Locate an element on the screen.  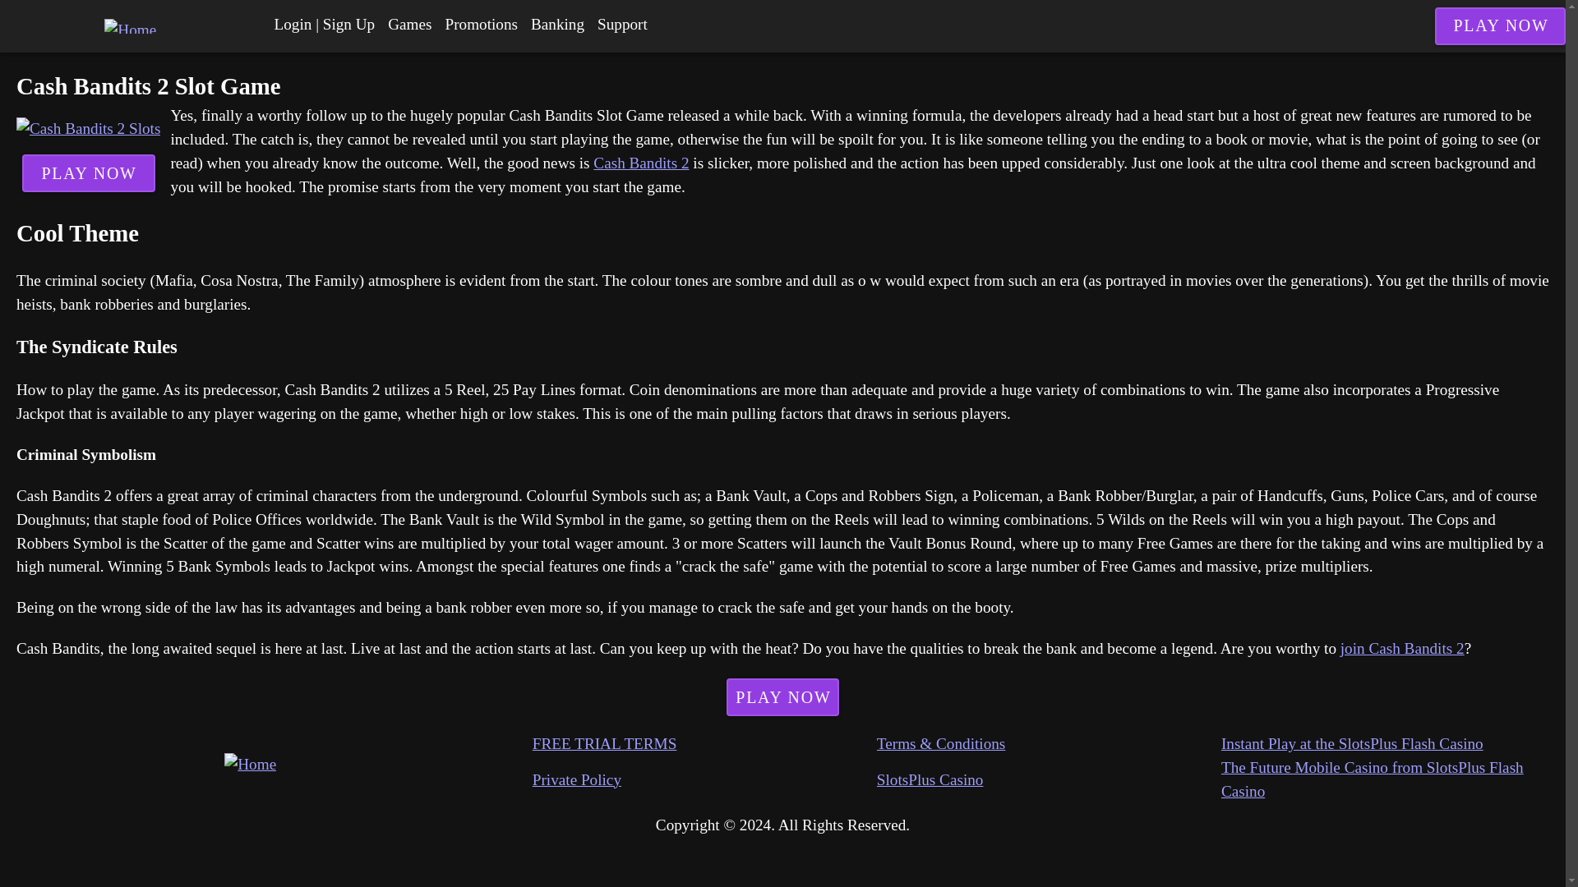
Private Policy is located at coordinates (705, 780).